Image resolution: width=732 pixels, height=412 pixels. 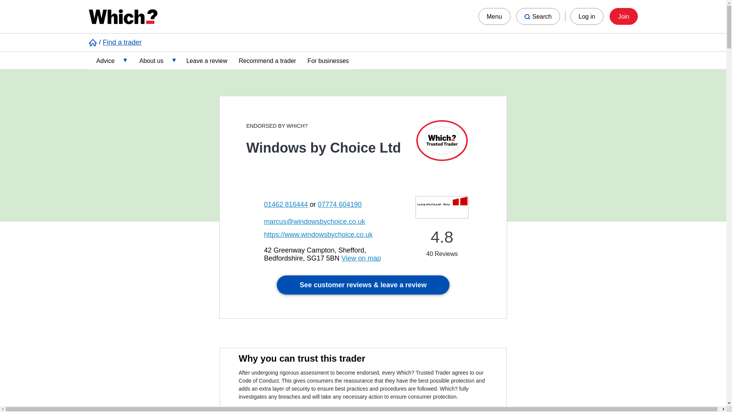 I want to click on Search, so click(x=538, y=16).